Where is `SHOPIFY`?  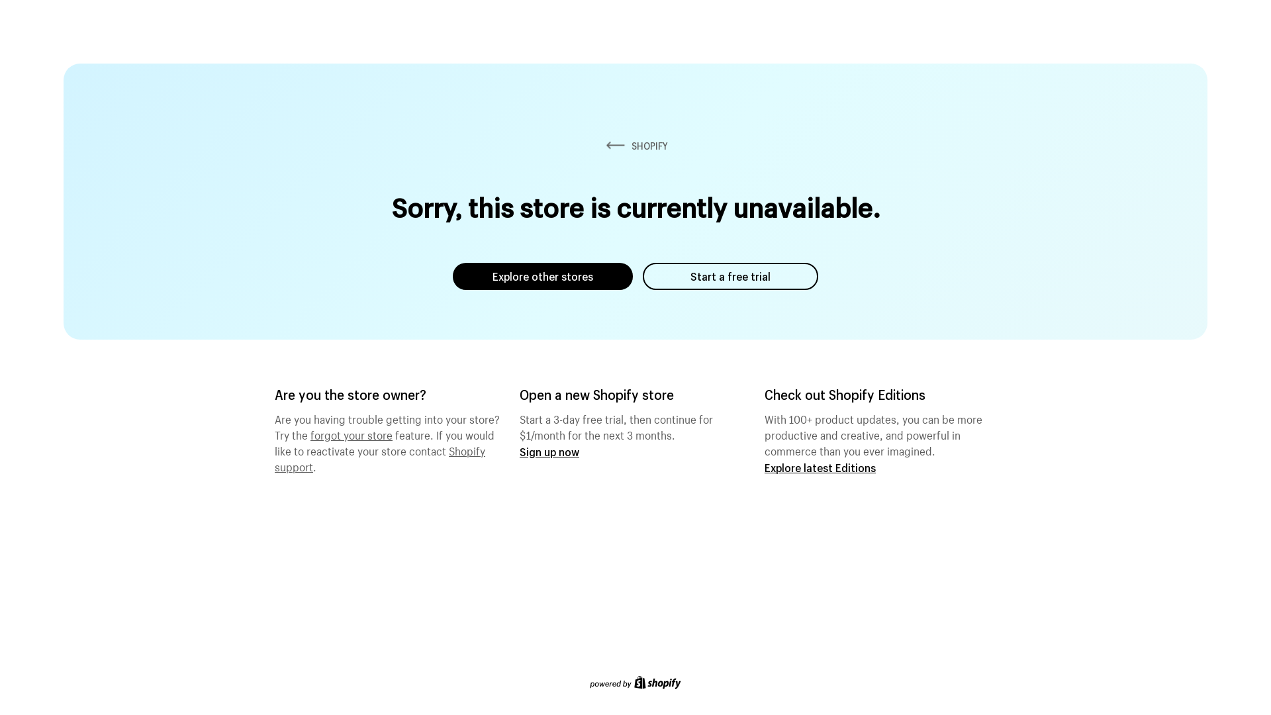
SHOPIFY is located at coordinates (635, 146).